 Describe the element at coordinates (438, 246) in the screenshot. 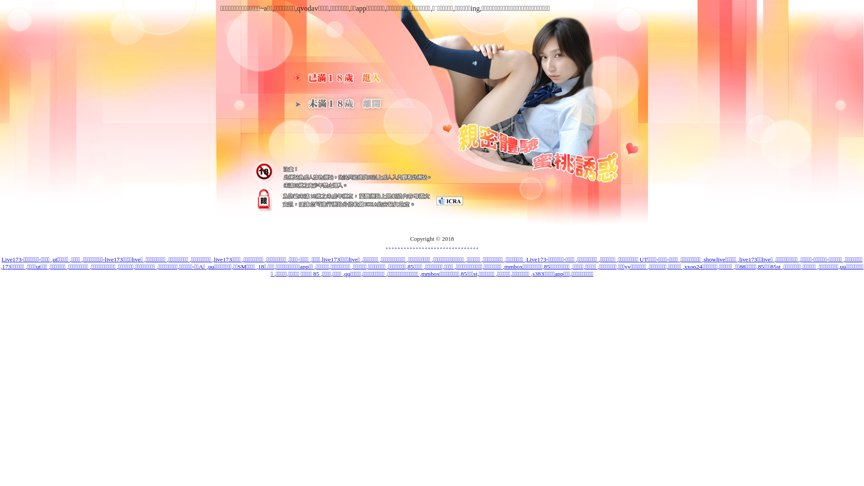

I see `.` at that location.